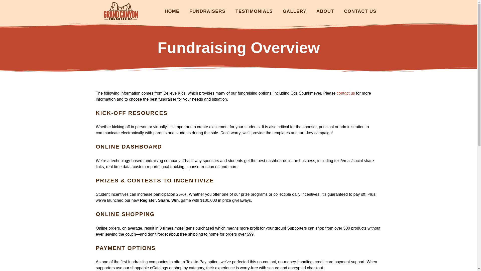 This screenshot has width=481, height=271. What do you see at coordinates (207, 11) in the screenshot?
I see `FUNDRAISERS` at bounding box center [207, 11].